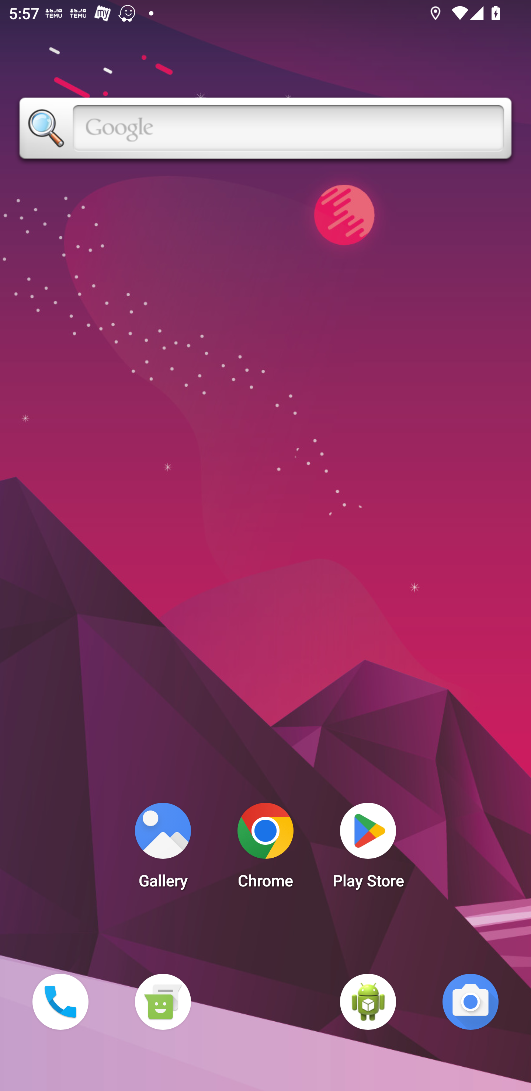 The width and height of the screenshot is (531, 1091). I want to click on Camera, so click(471, 1001).